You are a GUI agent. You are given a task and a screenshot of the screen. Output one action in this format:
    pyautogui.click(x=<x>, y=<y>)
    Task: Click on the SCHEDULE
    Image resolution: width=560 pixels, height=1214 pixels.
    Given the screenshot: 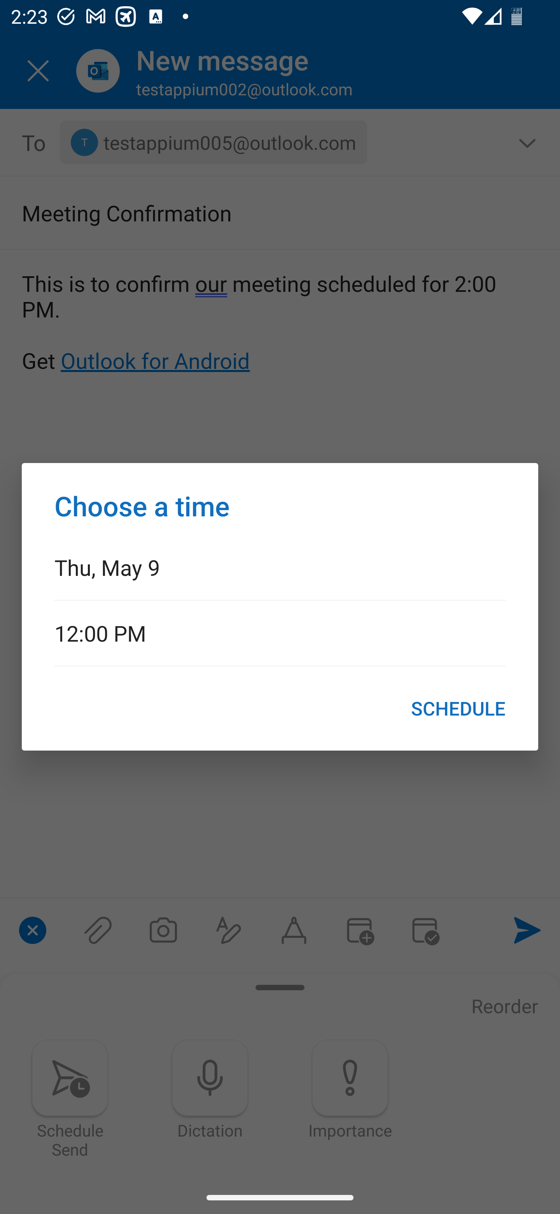 What is the action you would take?
    pyautogui.click(x=458, y=708)
    